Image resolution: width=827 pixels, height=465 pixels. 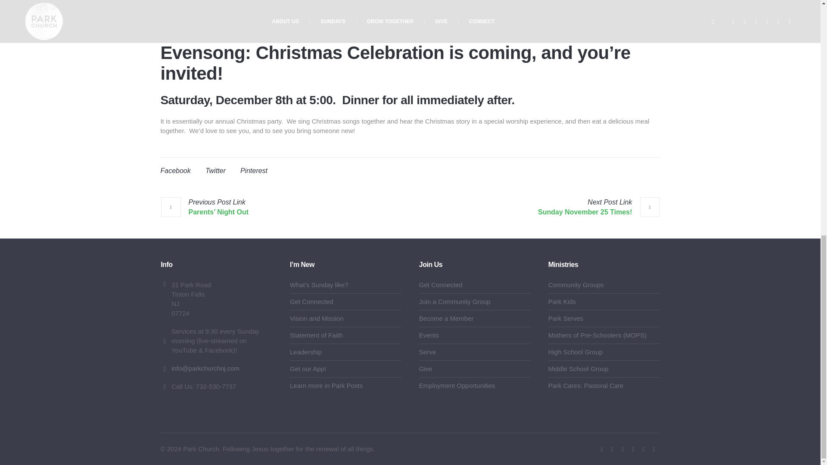 I want to click on Sunday November 25 Times!, so click(x=599, y=207).